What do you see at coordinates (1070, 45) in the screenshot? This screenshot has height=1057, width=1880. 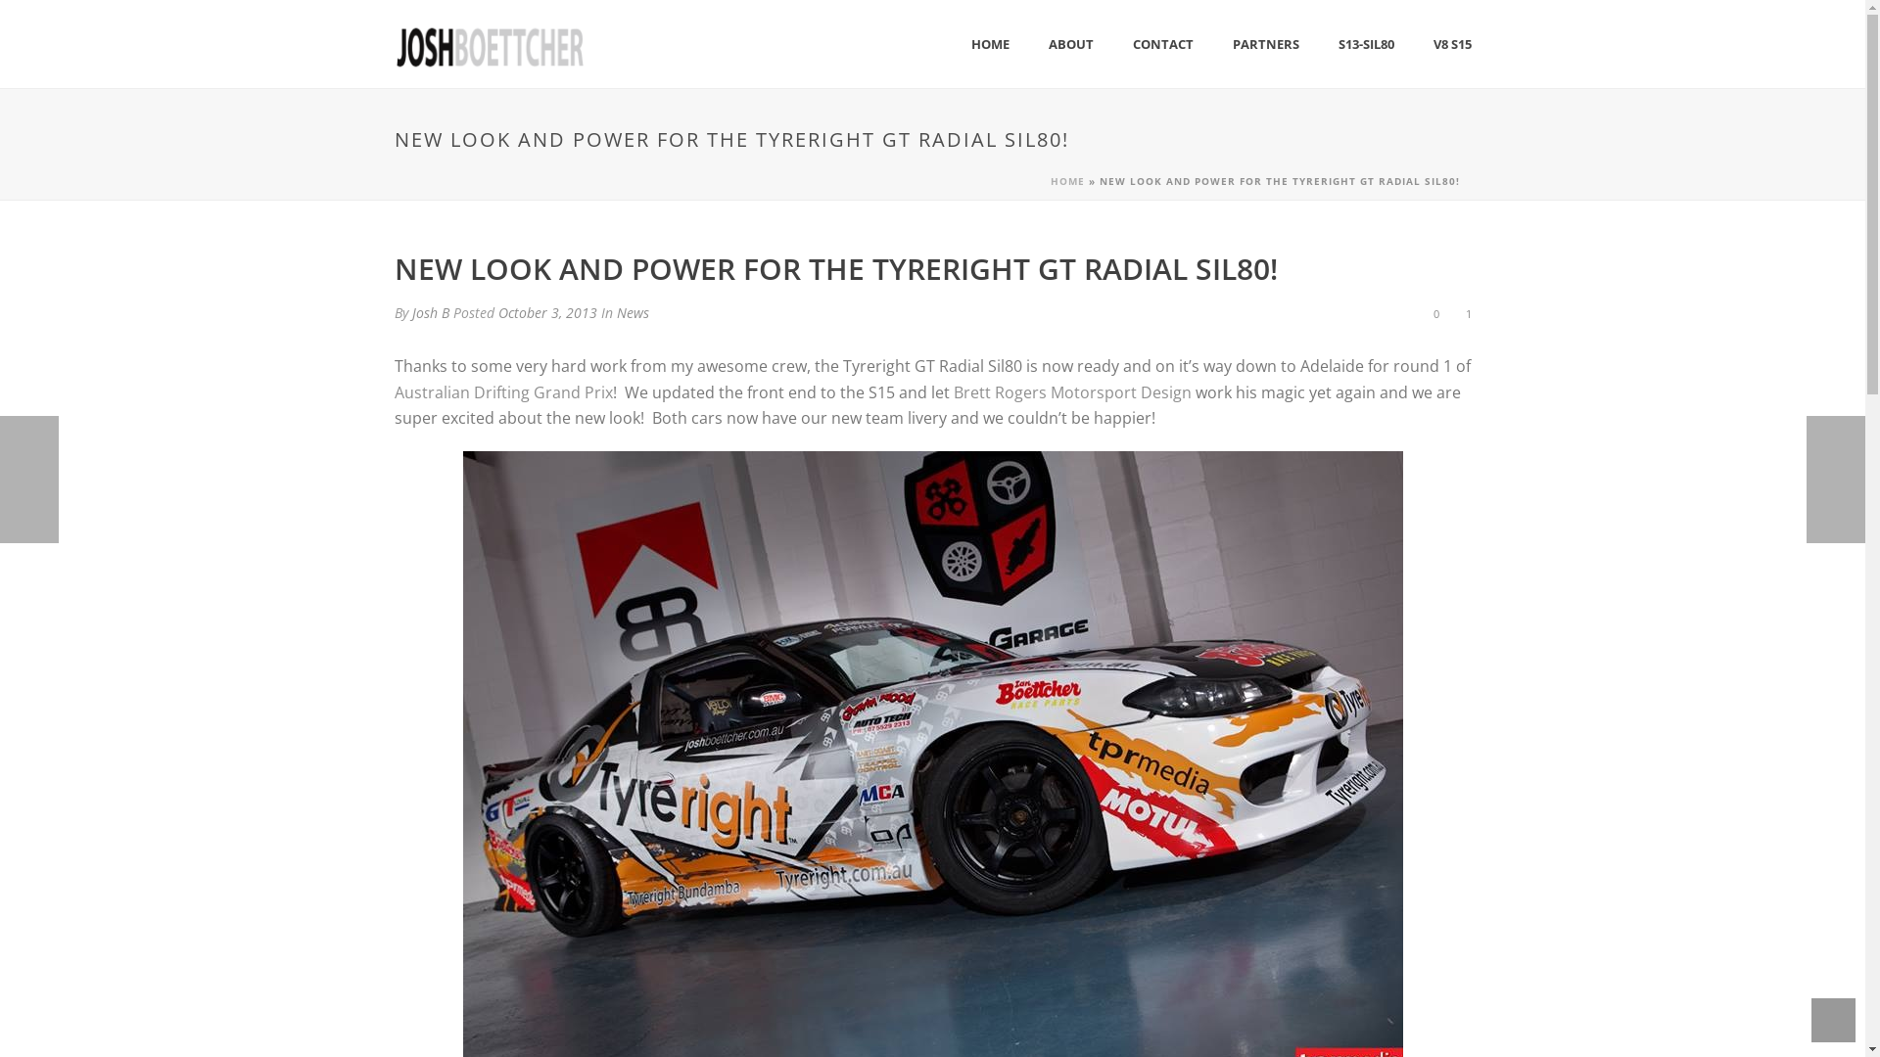 I see `ABOUT` at bounding box center [1070, 45].